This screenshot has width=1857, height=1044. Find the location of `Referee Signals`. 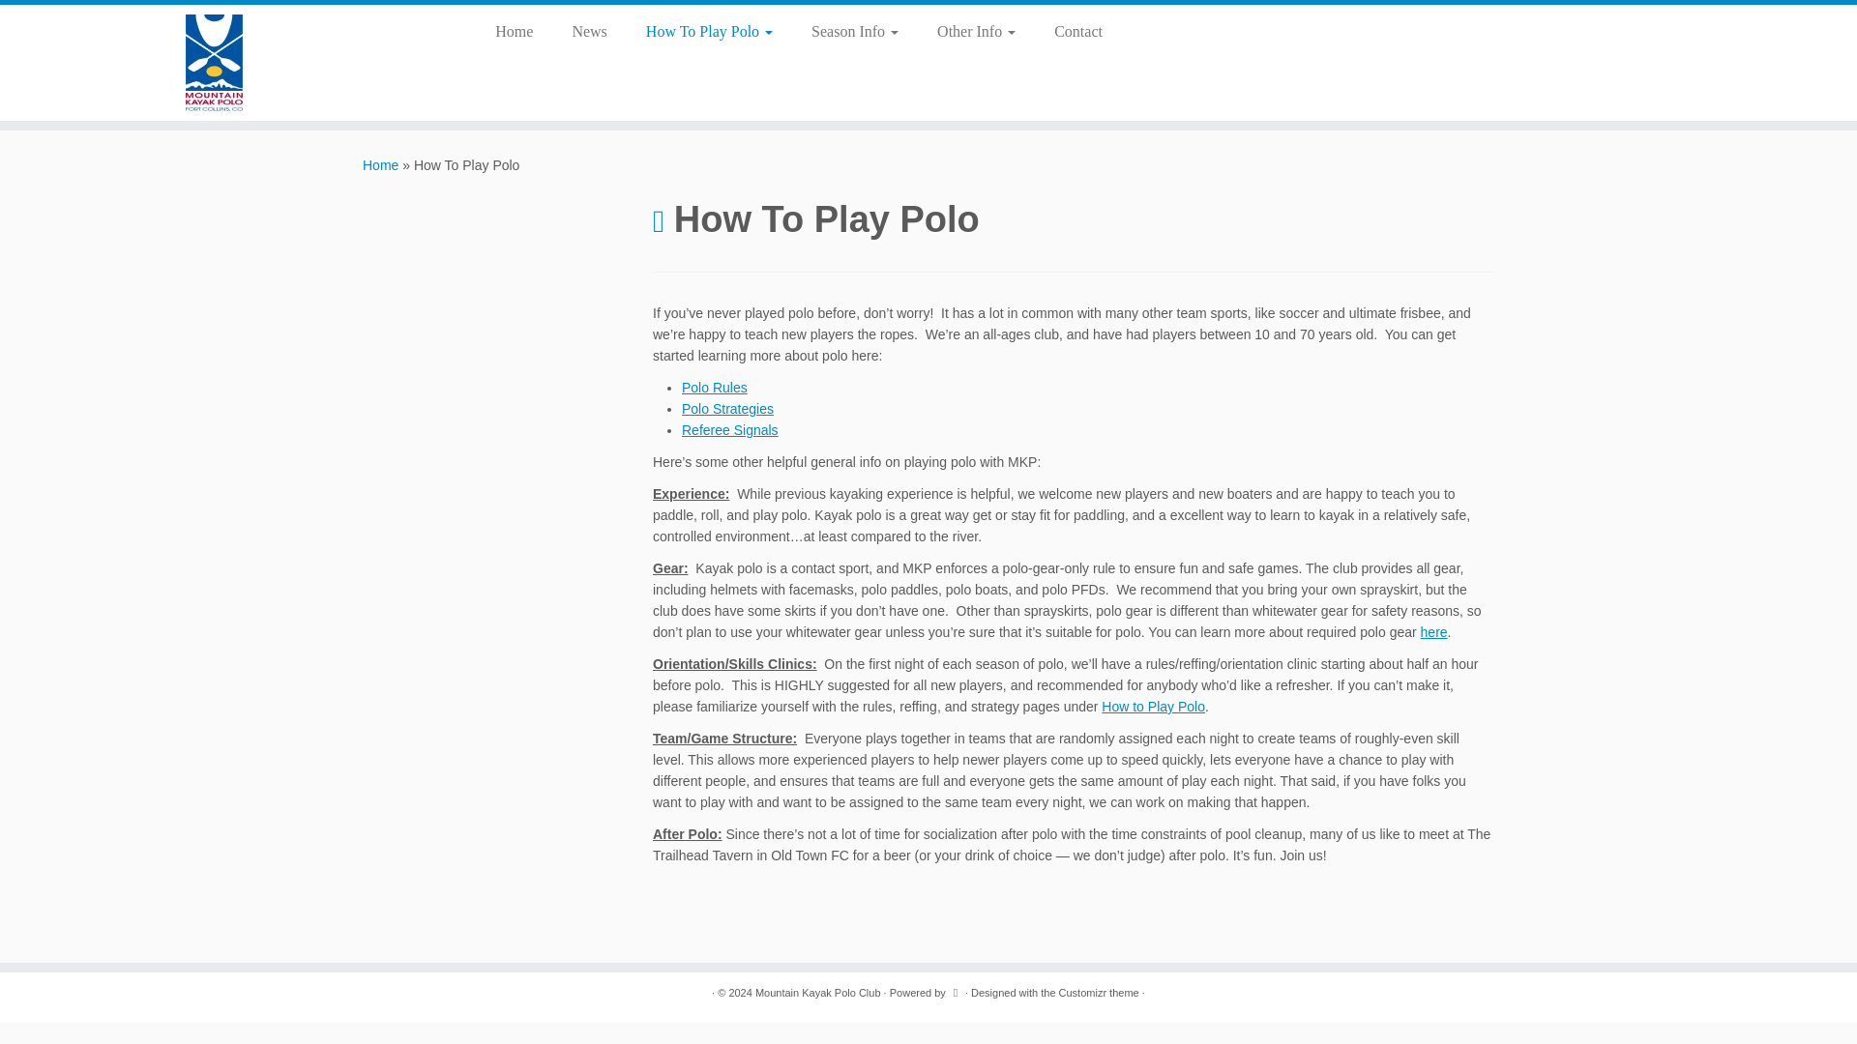

Referee Signals is located at coordinates (729, 429).